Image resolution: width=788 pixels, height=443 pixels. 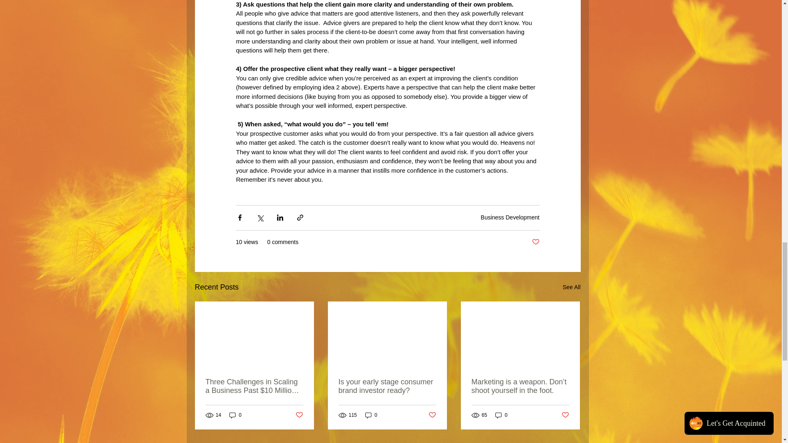 What do you see at coordinates (300, 415) in the screenshot?
I see `Post not marked as liked` at bounding box center [300, 415].